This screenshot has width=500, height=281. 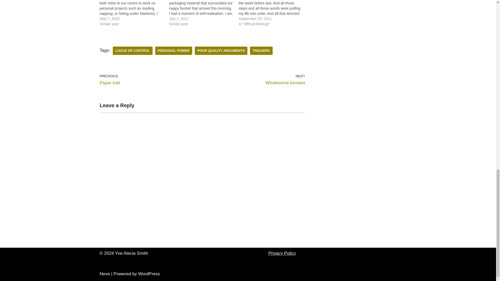 I want to click on TRIGGERS, so click(x=261, y=51).